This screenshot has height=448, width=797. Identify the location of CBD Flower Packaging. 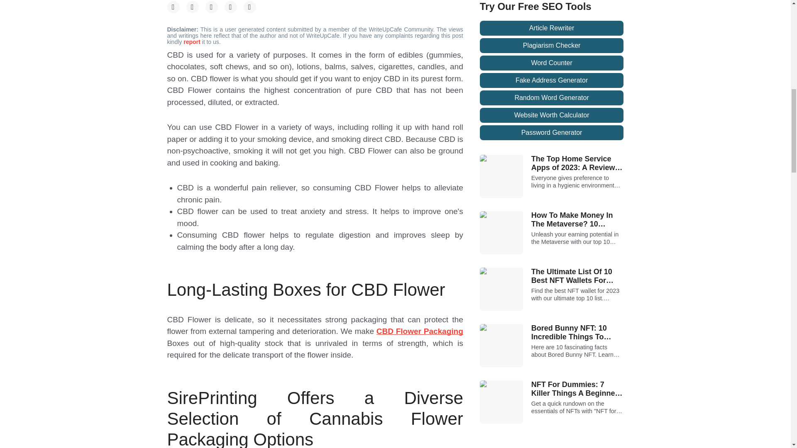
(419, 331).